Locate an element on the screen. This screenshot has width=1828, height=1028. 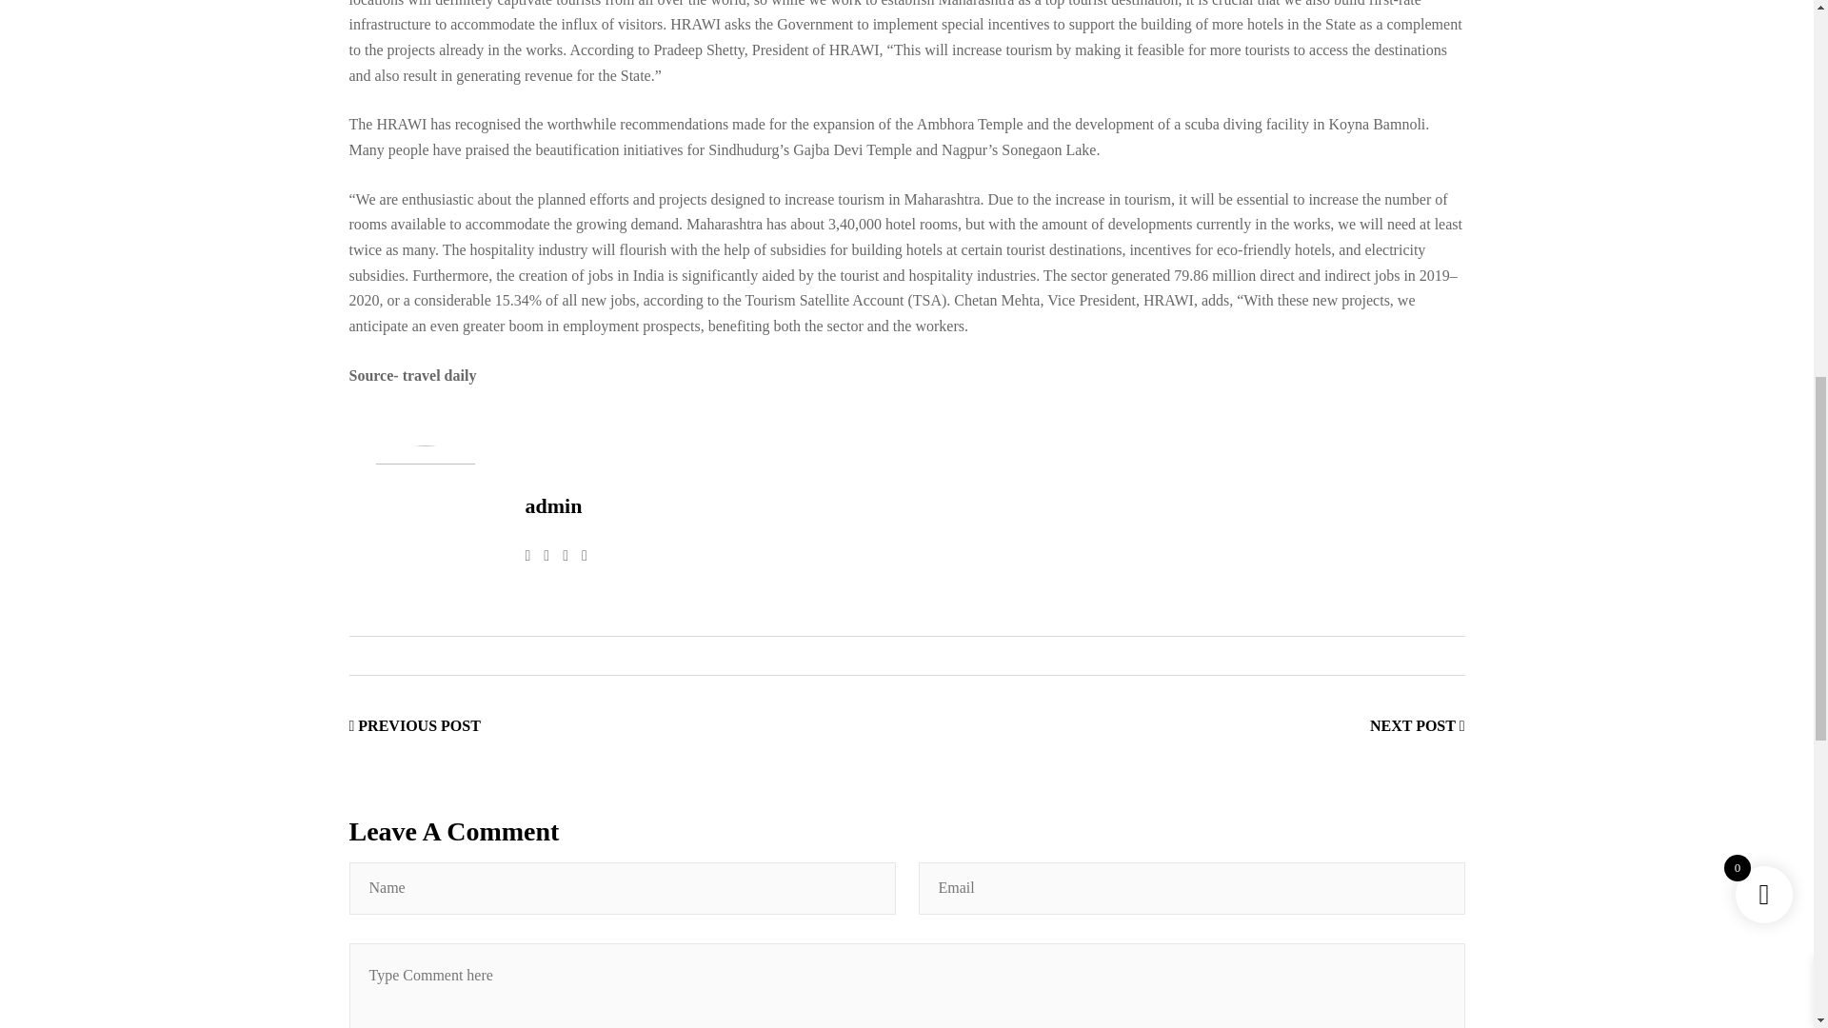
travel daily is located at coordinates (440, 375).